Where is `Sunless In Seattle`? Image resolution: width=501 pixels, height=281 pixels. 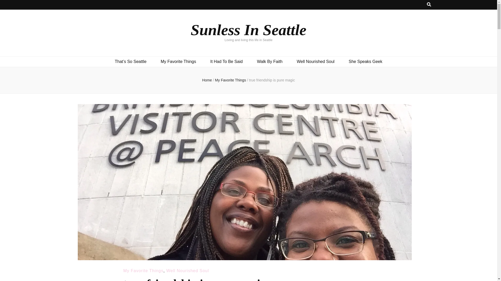 Sunless In Seattle is located at coordinates (248, 30).